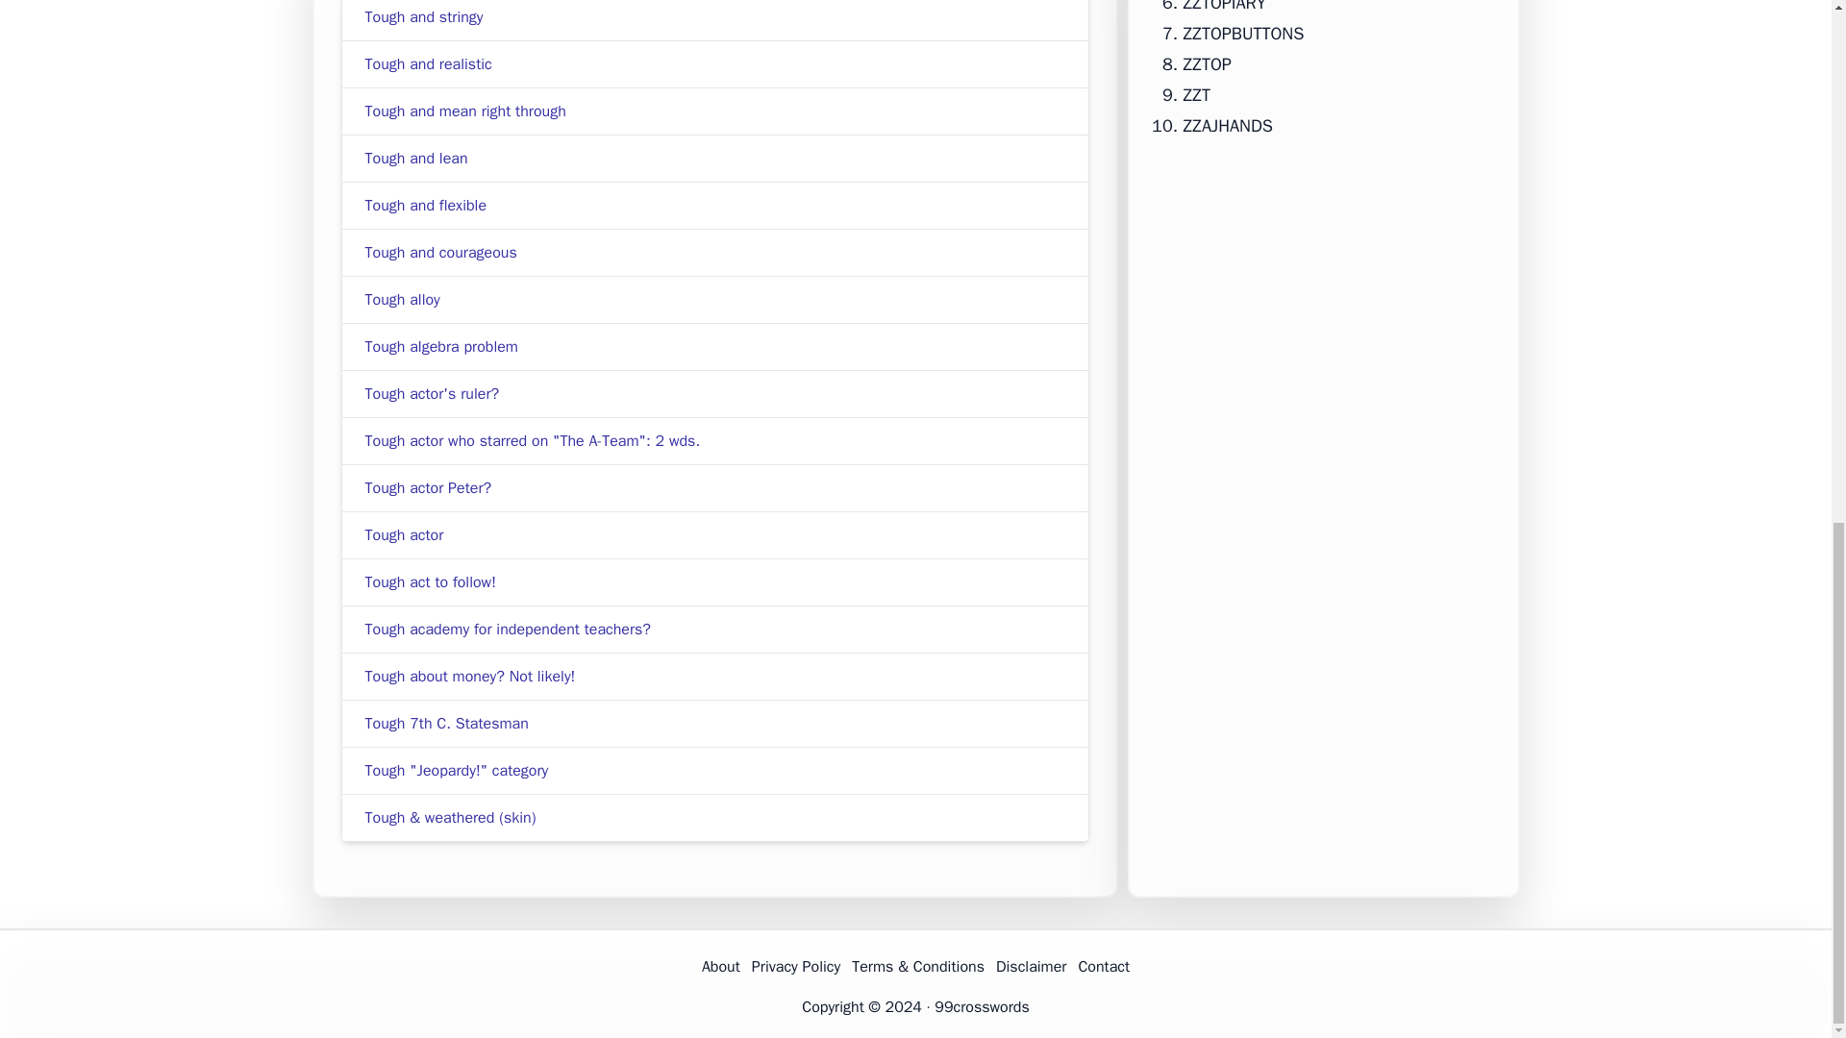  I want to click on Tough and mean right through, so click(465, 111).